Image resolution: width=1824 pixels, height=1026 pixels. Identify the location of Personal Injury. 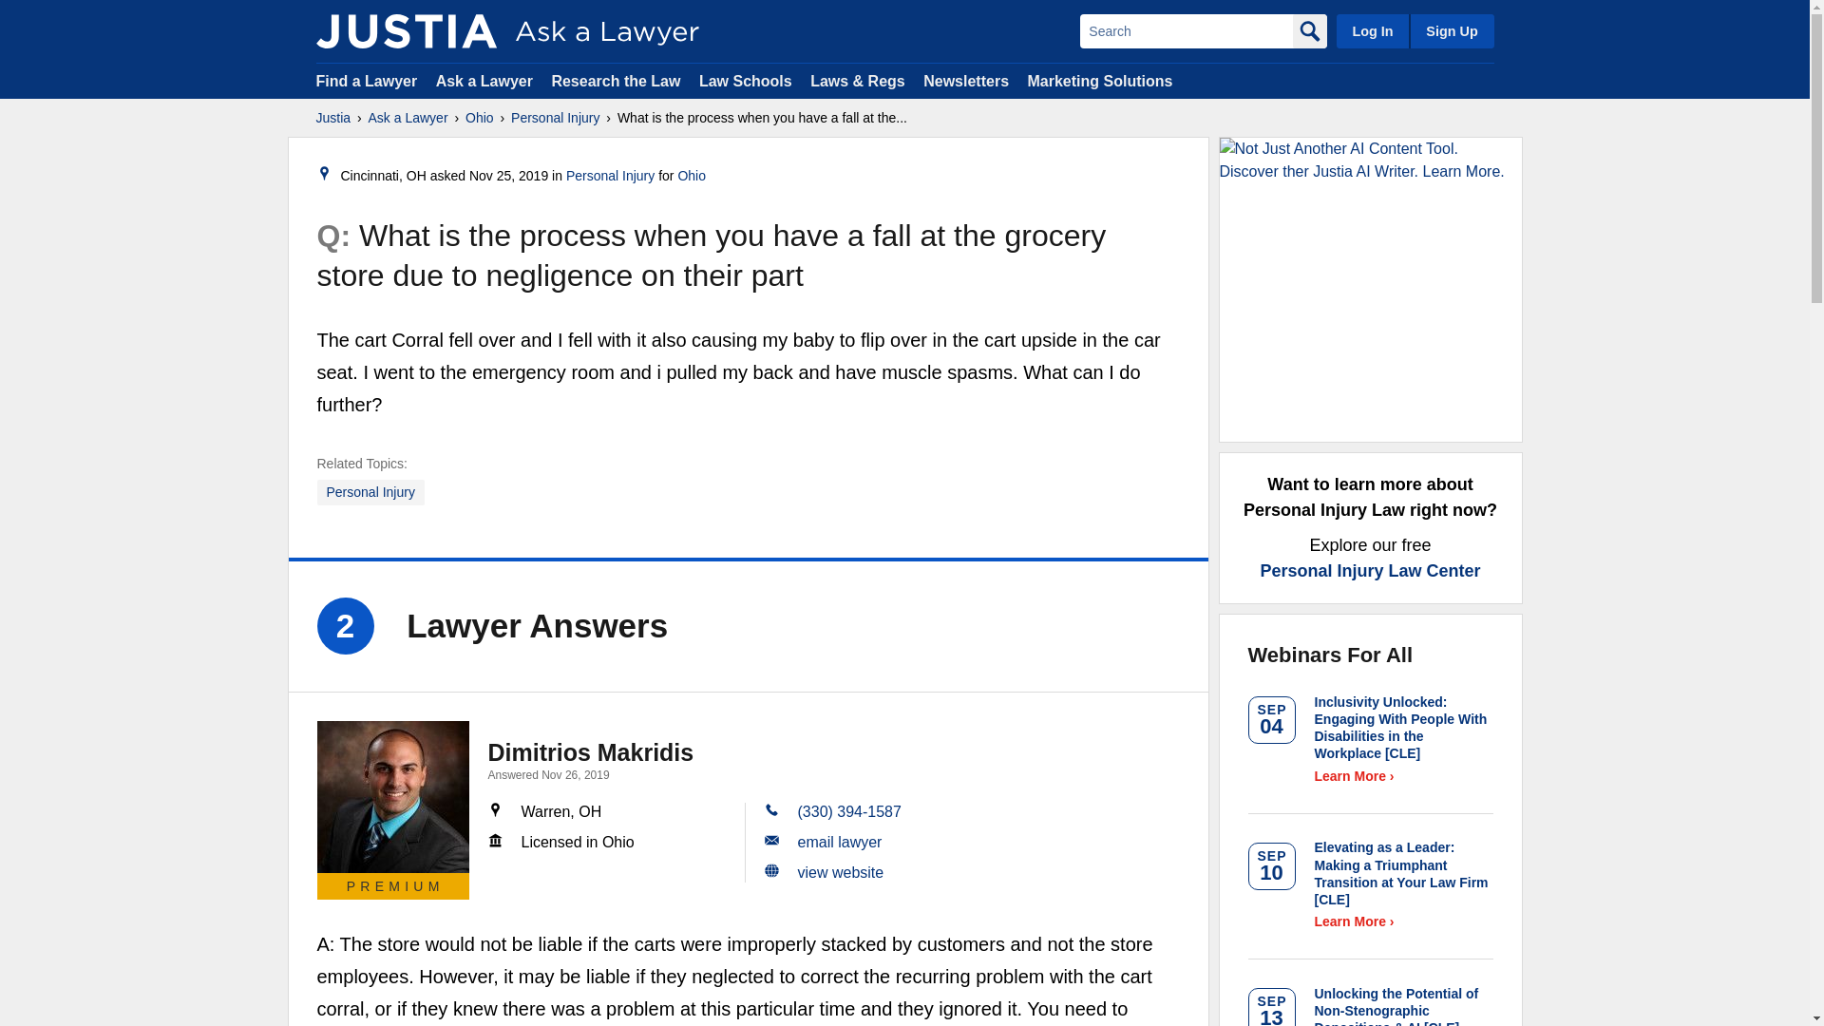
(610, 176).